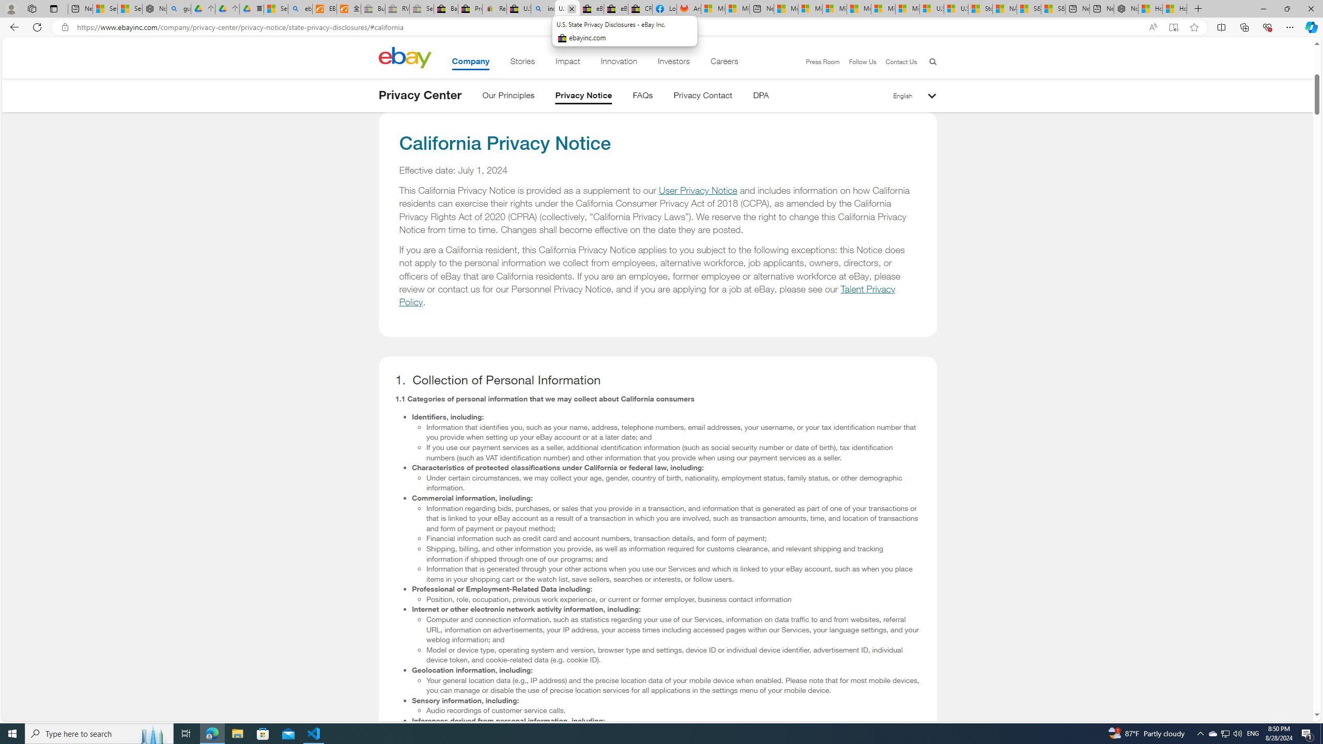 The height and width of the screenshot is (744, 1323). Describe the element at coordinates (665, 9) in the screenshot. I see `Log into Facebook` at that location.